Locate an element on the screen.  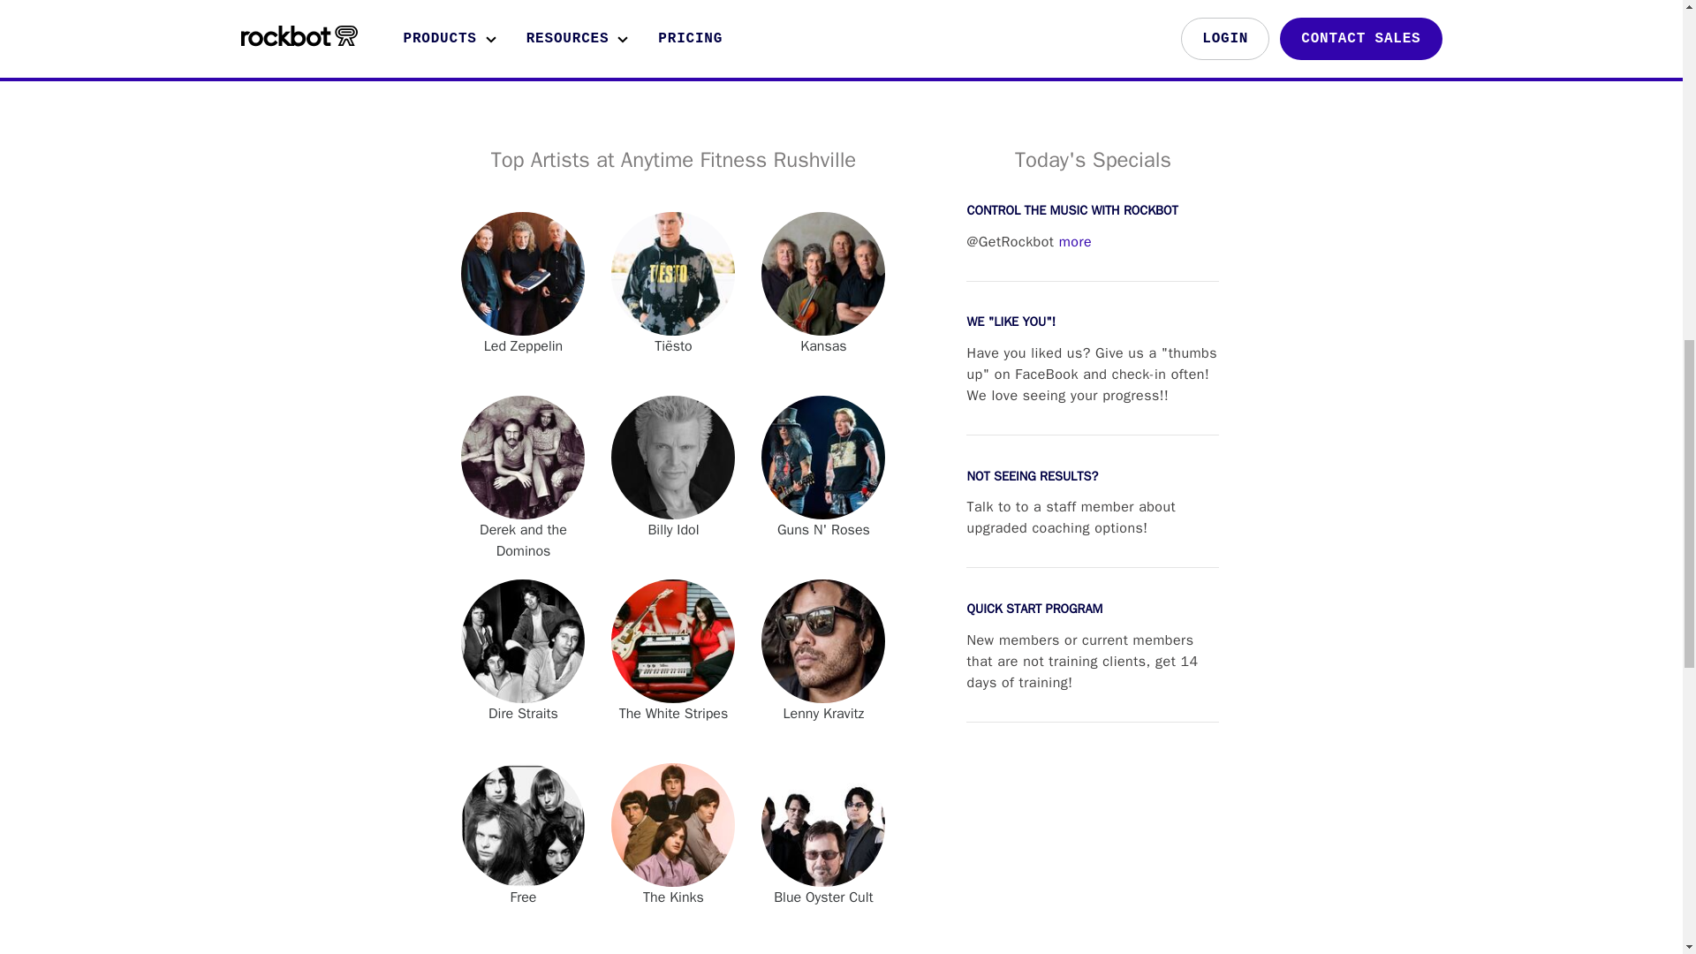
more is located at coordinates (1075, 242).